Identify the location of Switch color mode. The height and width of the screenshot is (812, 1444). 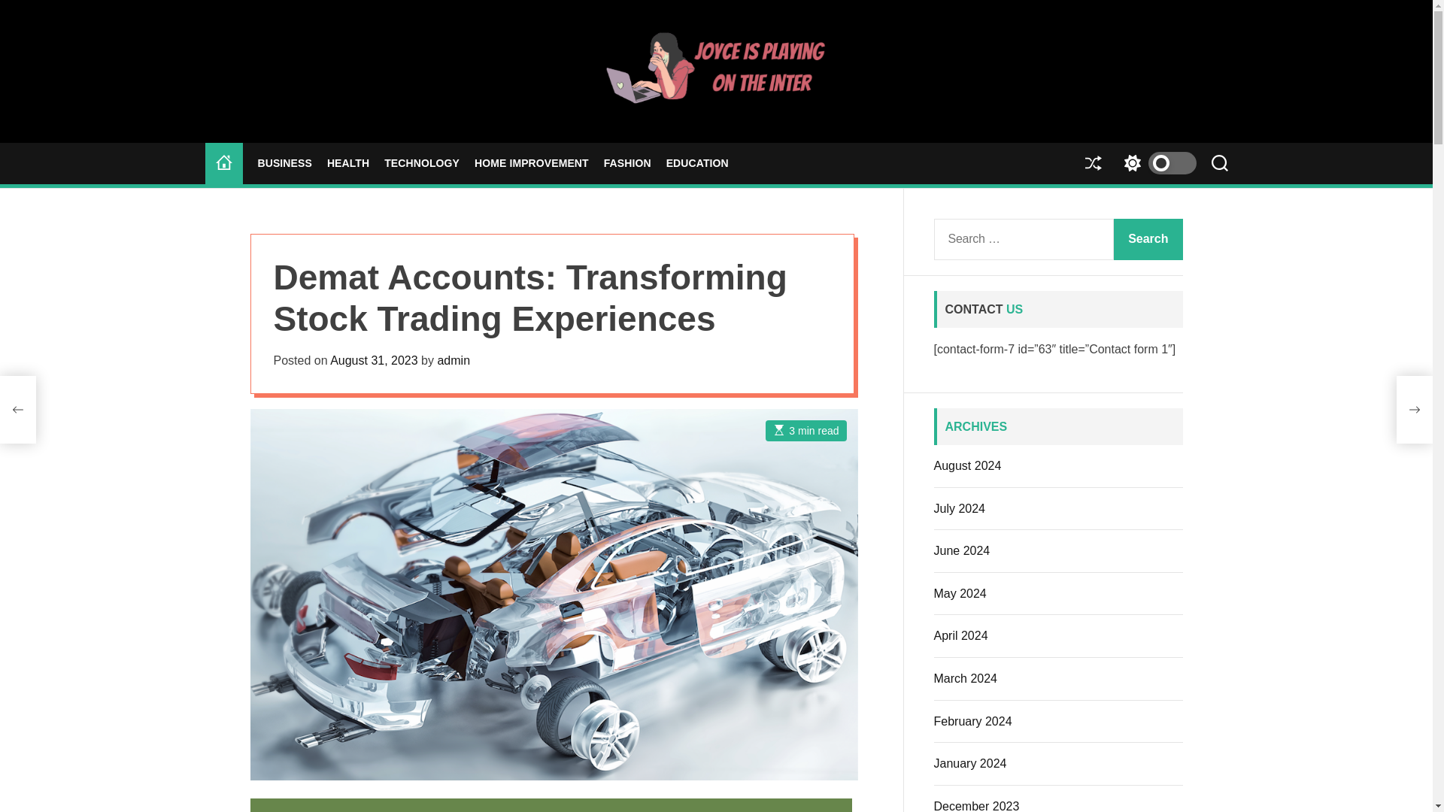
(1155, 164).